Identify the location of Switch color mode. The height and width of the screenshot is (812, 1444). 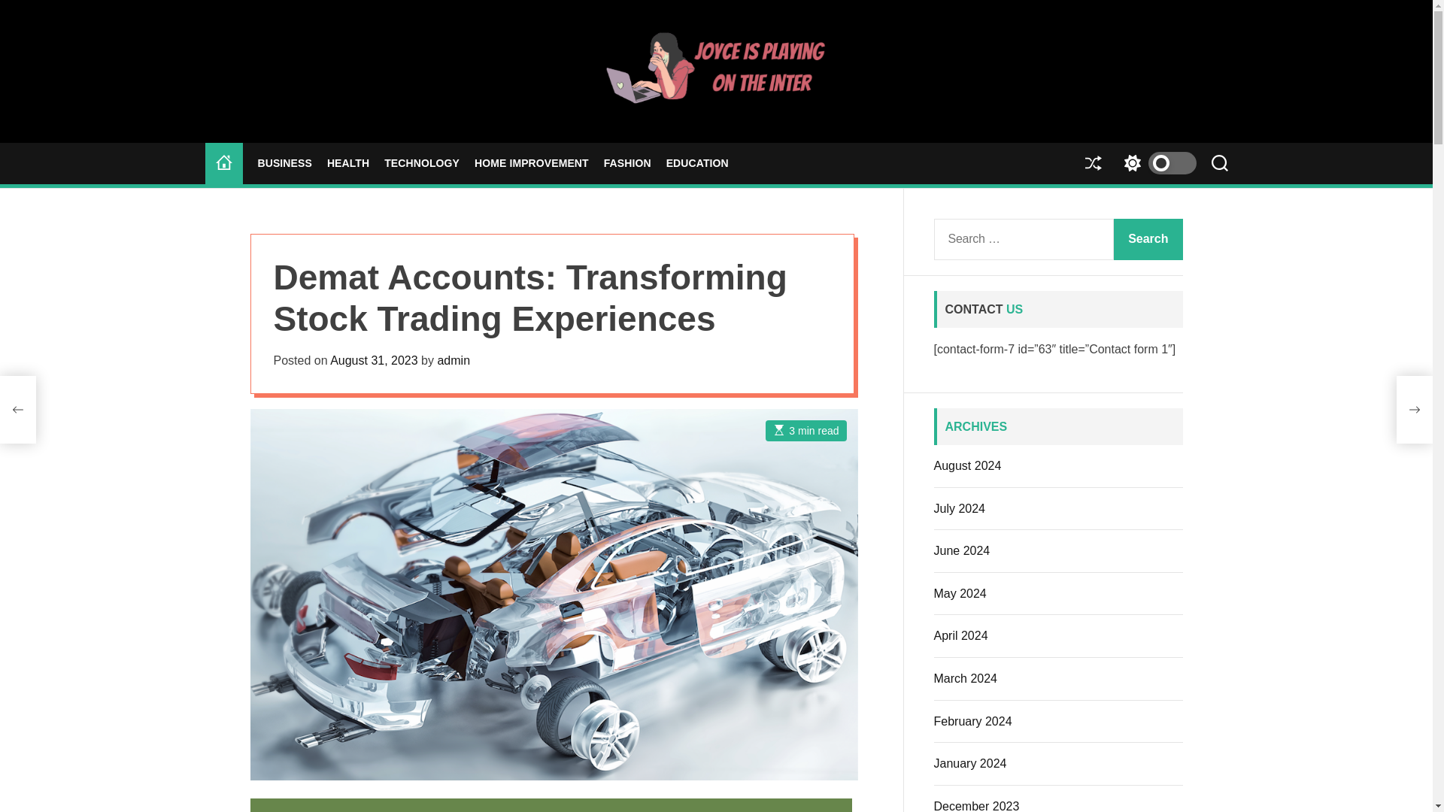
(1155, 164).